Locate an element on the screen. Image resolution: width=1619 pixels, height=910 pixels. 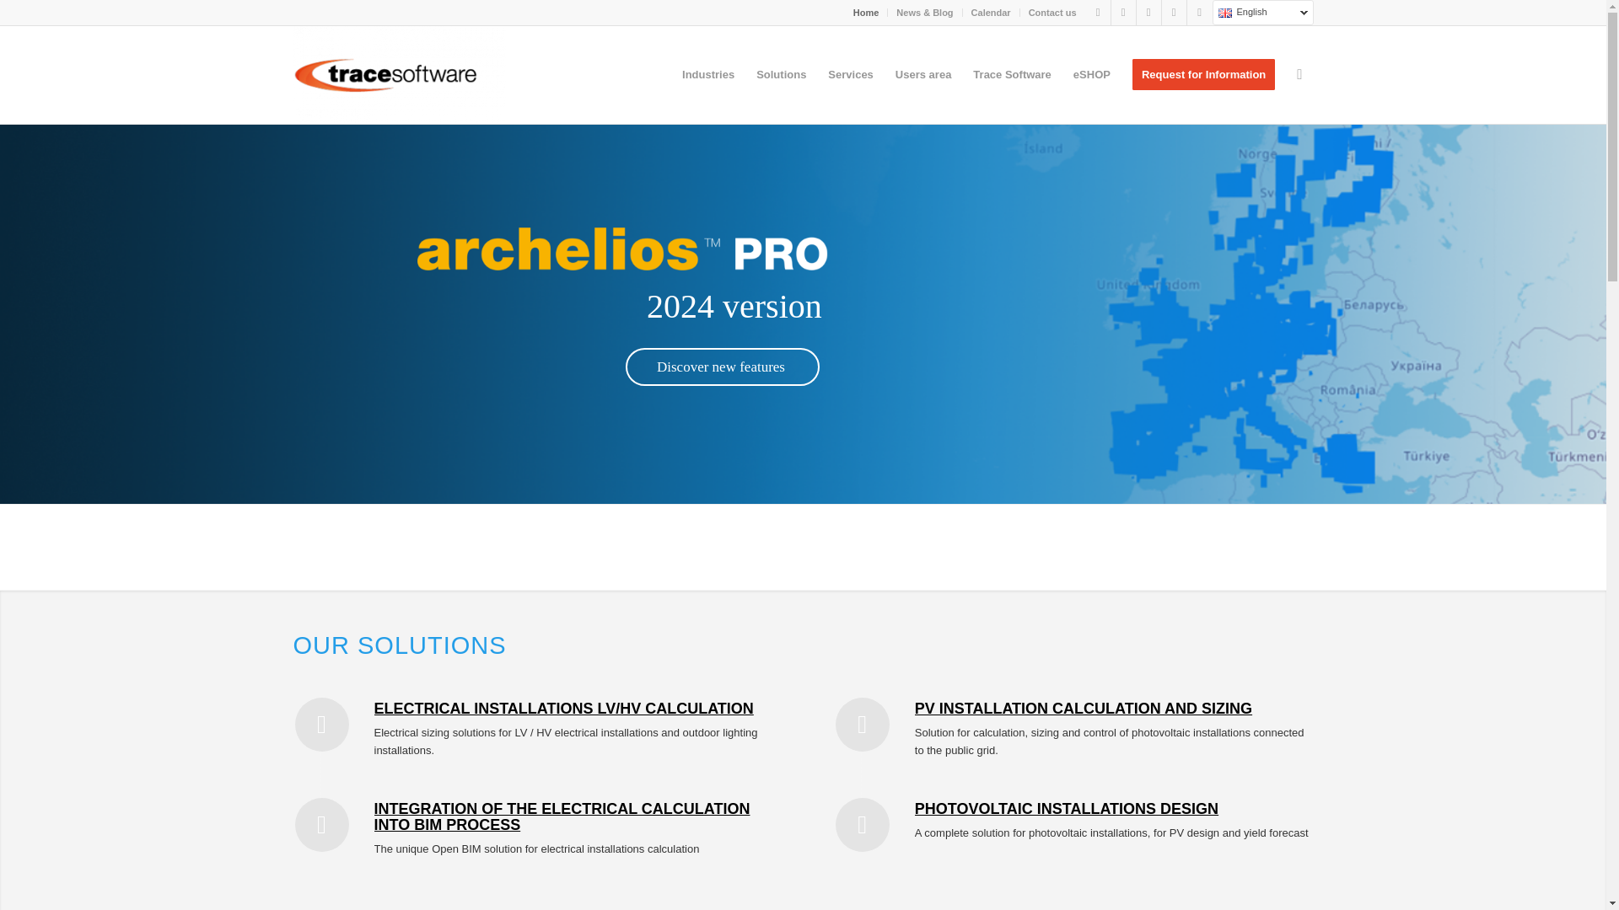
Twitter is located at coordinates (1123, 13).